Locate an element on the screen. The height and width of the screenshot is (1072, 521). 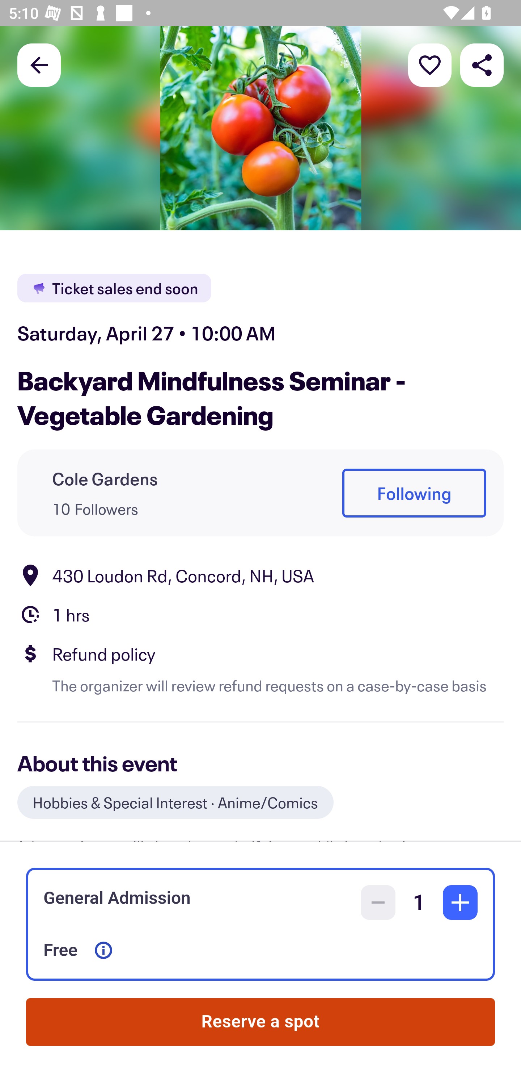
More is located at coordinates (430, 64).